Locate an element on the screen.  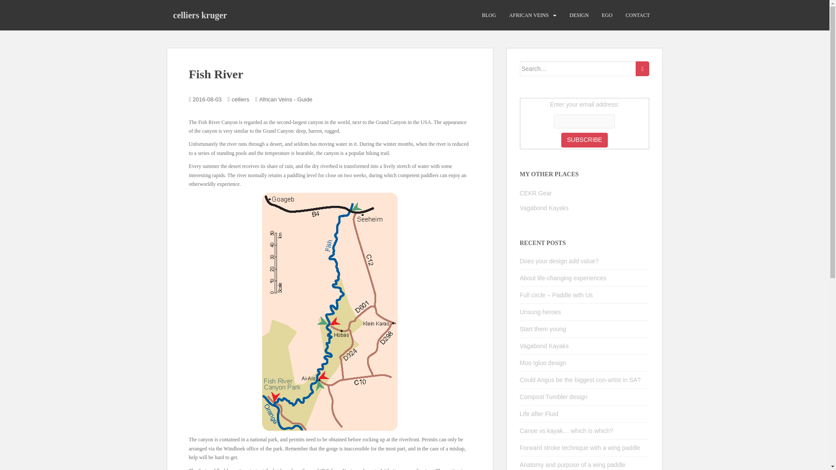
Does your design add value? is located at coordinates (559, 261).